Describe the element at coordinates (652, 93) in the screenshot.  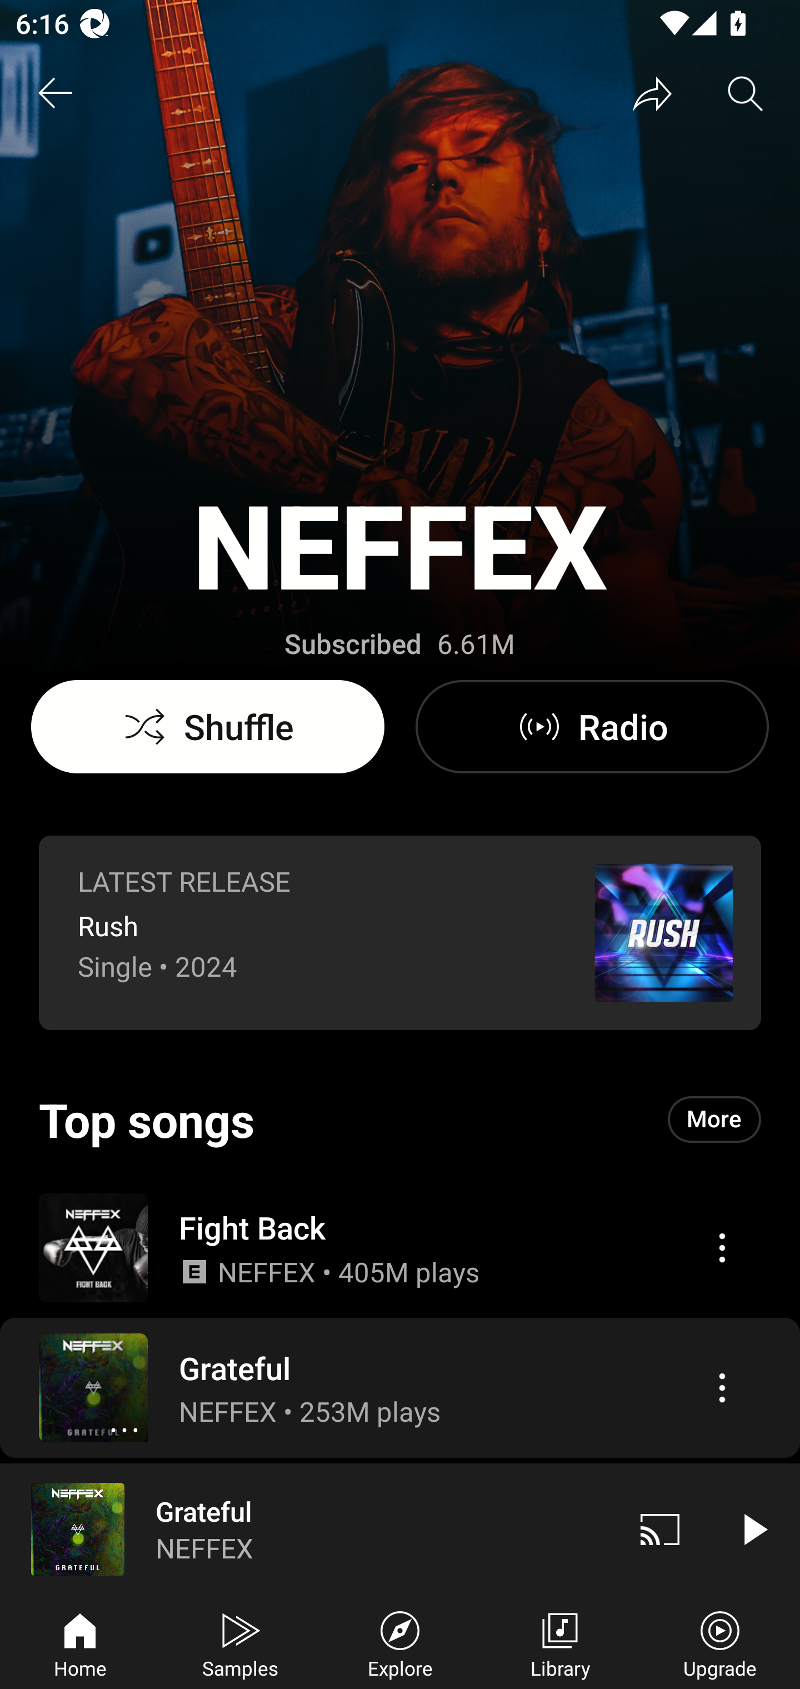
I see `Share` at that location.